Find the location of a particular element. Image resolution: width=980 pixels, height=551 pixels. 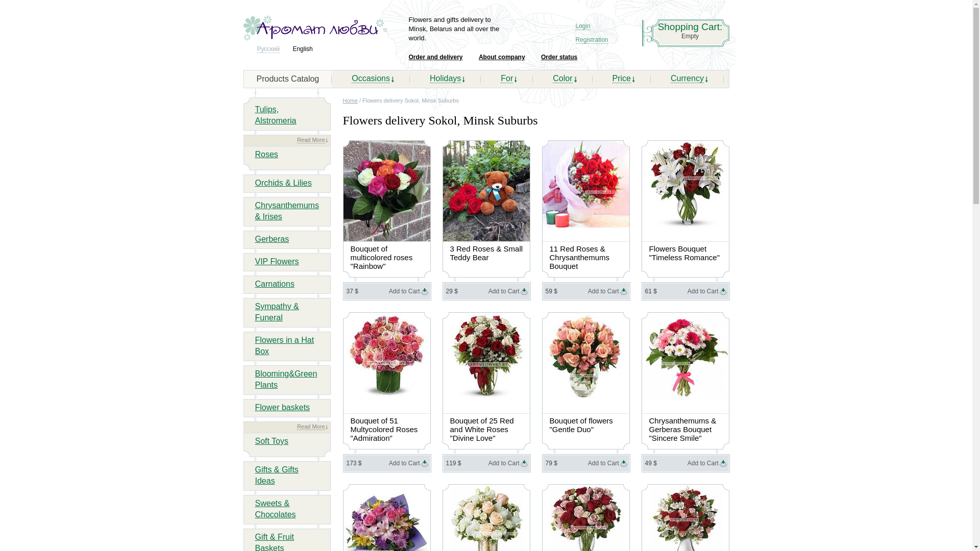

Read More is located at coordinates (311, 140).